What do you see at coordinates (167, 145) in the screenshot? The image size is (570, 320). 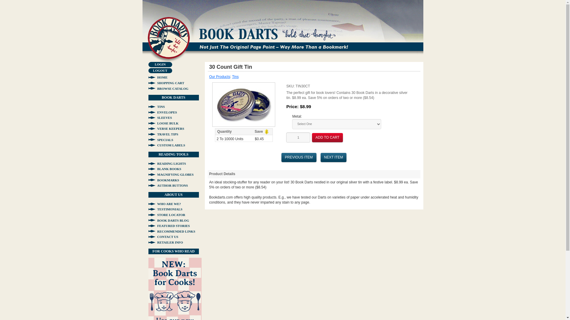 I see `CUSTOM LABELS` at bounding box center [167, 145].